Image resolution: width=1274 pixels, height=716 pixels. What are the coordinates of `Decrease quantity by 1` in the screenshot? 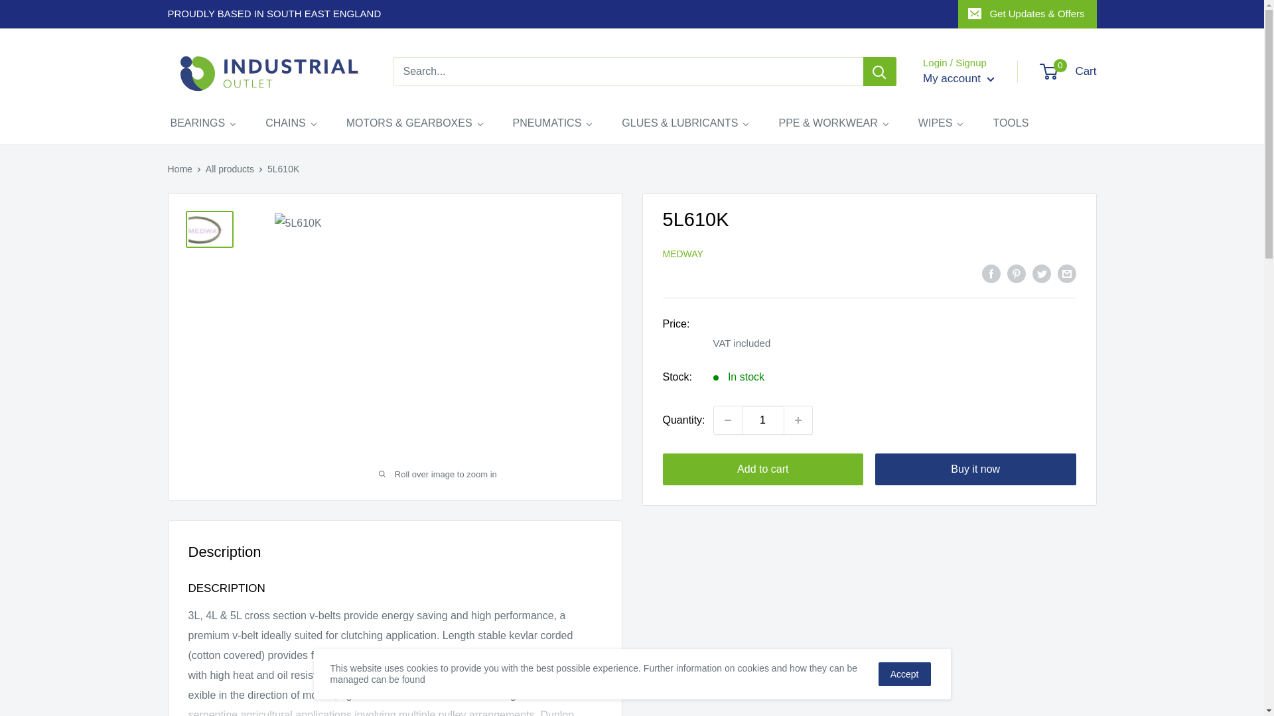 It's located at (727, 420).